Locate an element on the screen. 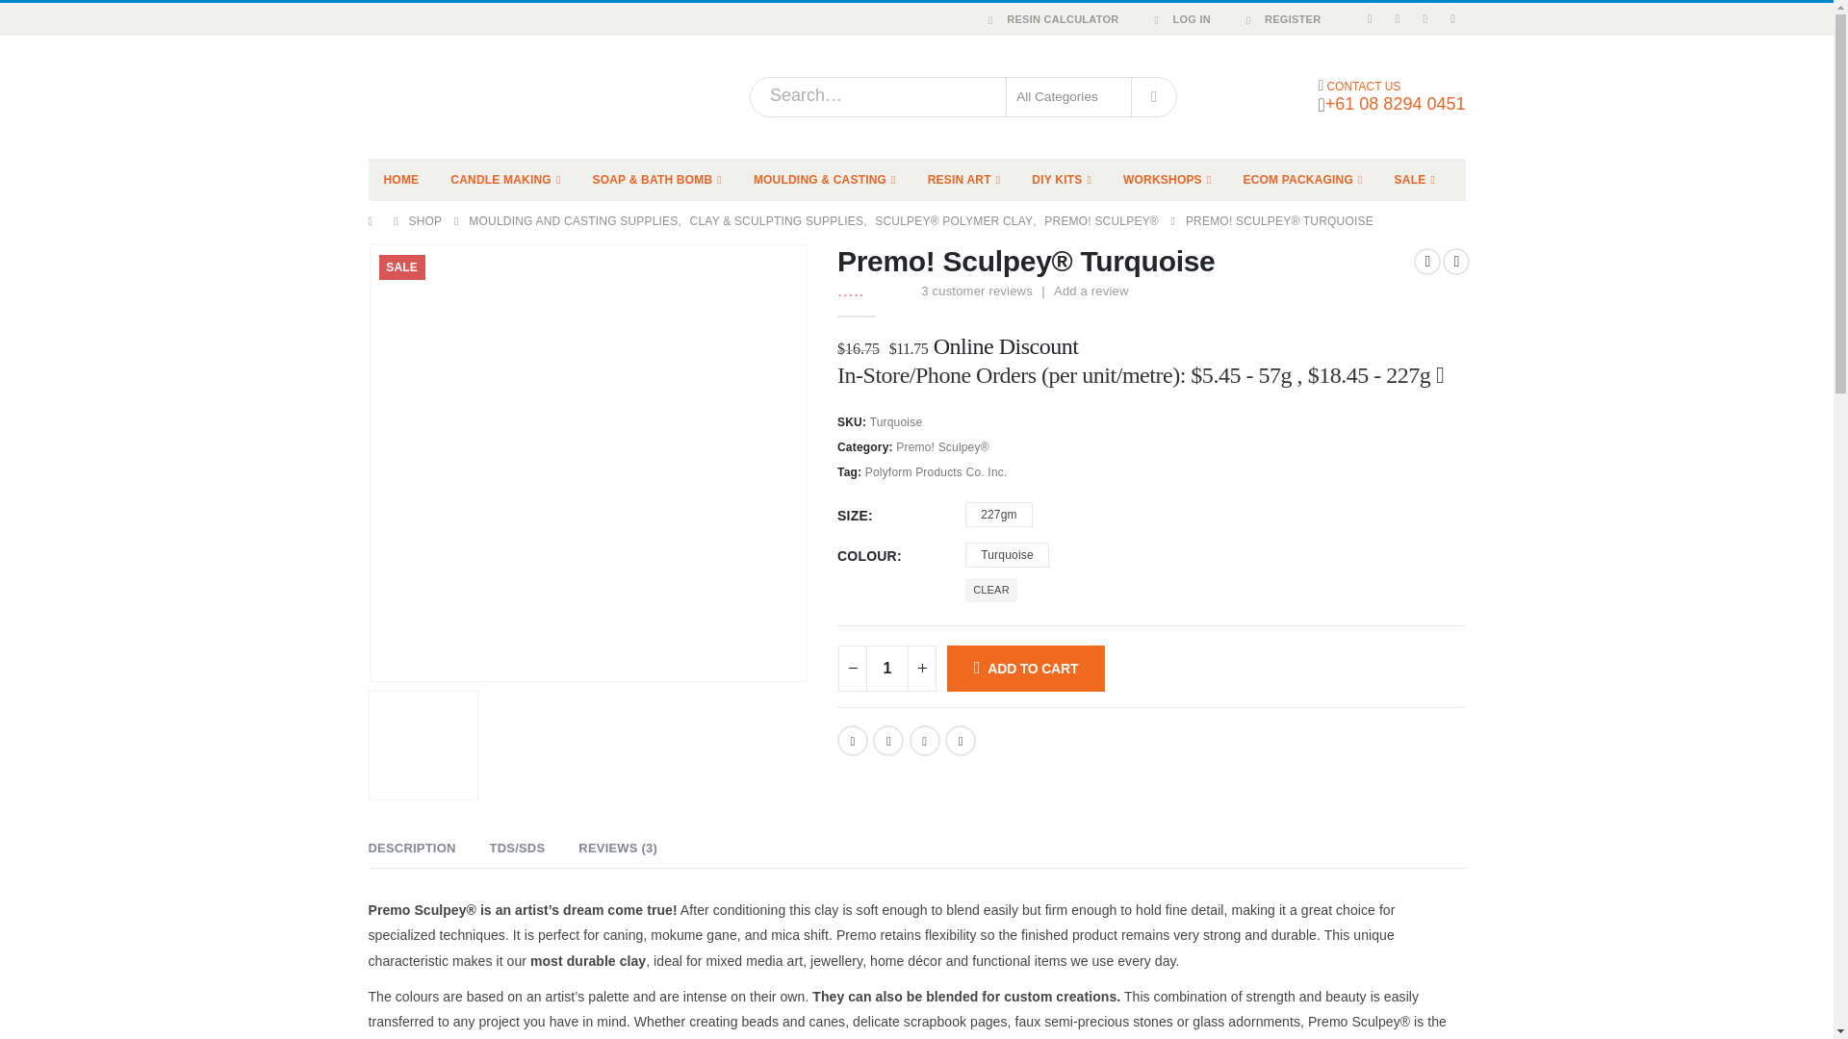  Youtube is located at coordinates (1424, 19).